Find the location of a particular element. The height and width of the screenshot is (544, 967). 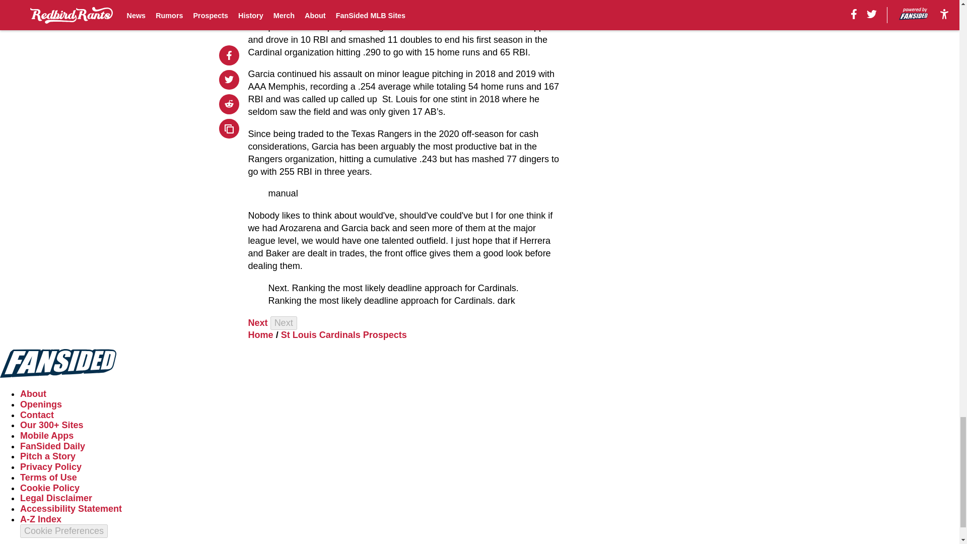

St Louis Cardinals Prospects is located at coordinates (344, 334).